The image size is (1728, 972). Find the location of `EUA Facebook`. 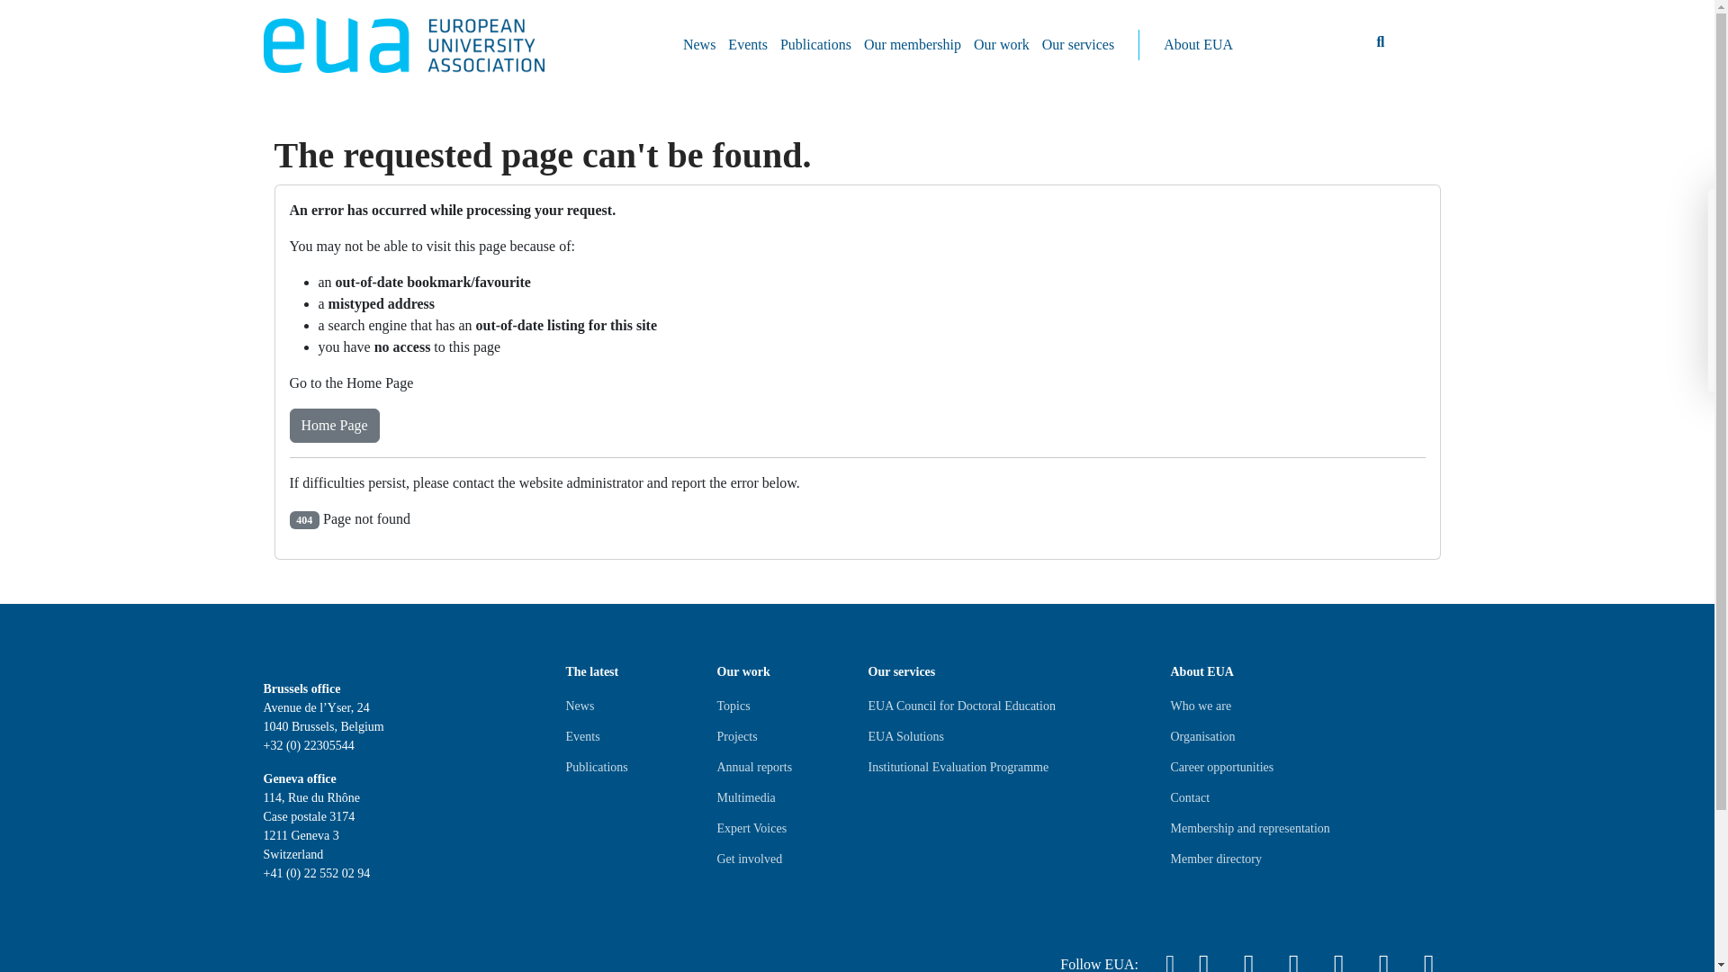

EUA Facebook is located at coordinates (1292, 957).